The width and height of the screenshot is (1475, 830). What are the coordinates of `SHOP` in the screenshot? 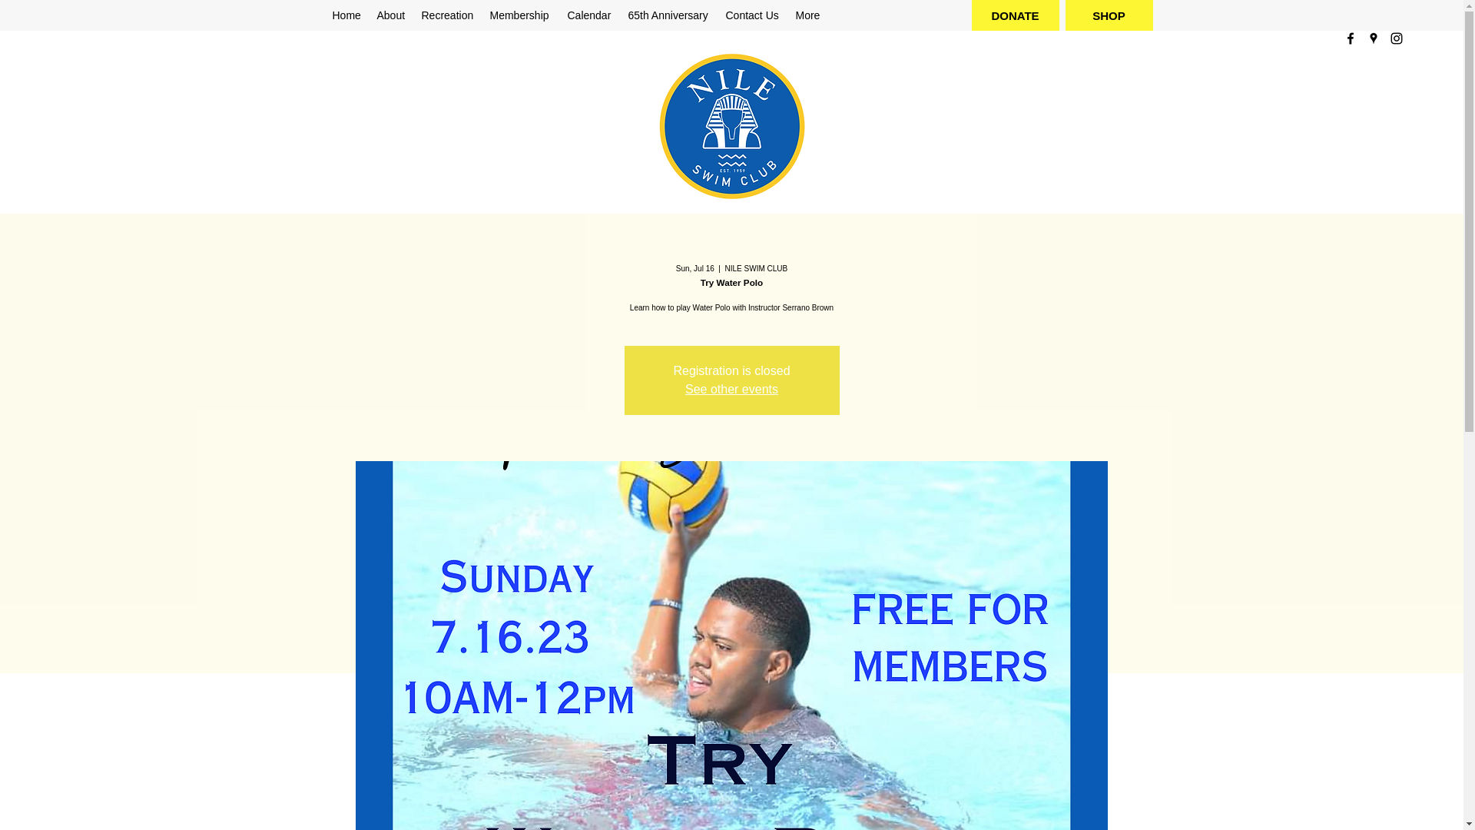 It's located at (1108, 15).